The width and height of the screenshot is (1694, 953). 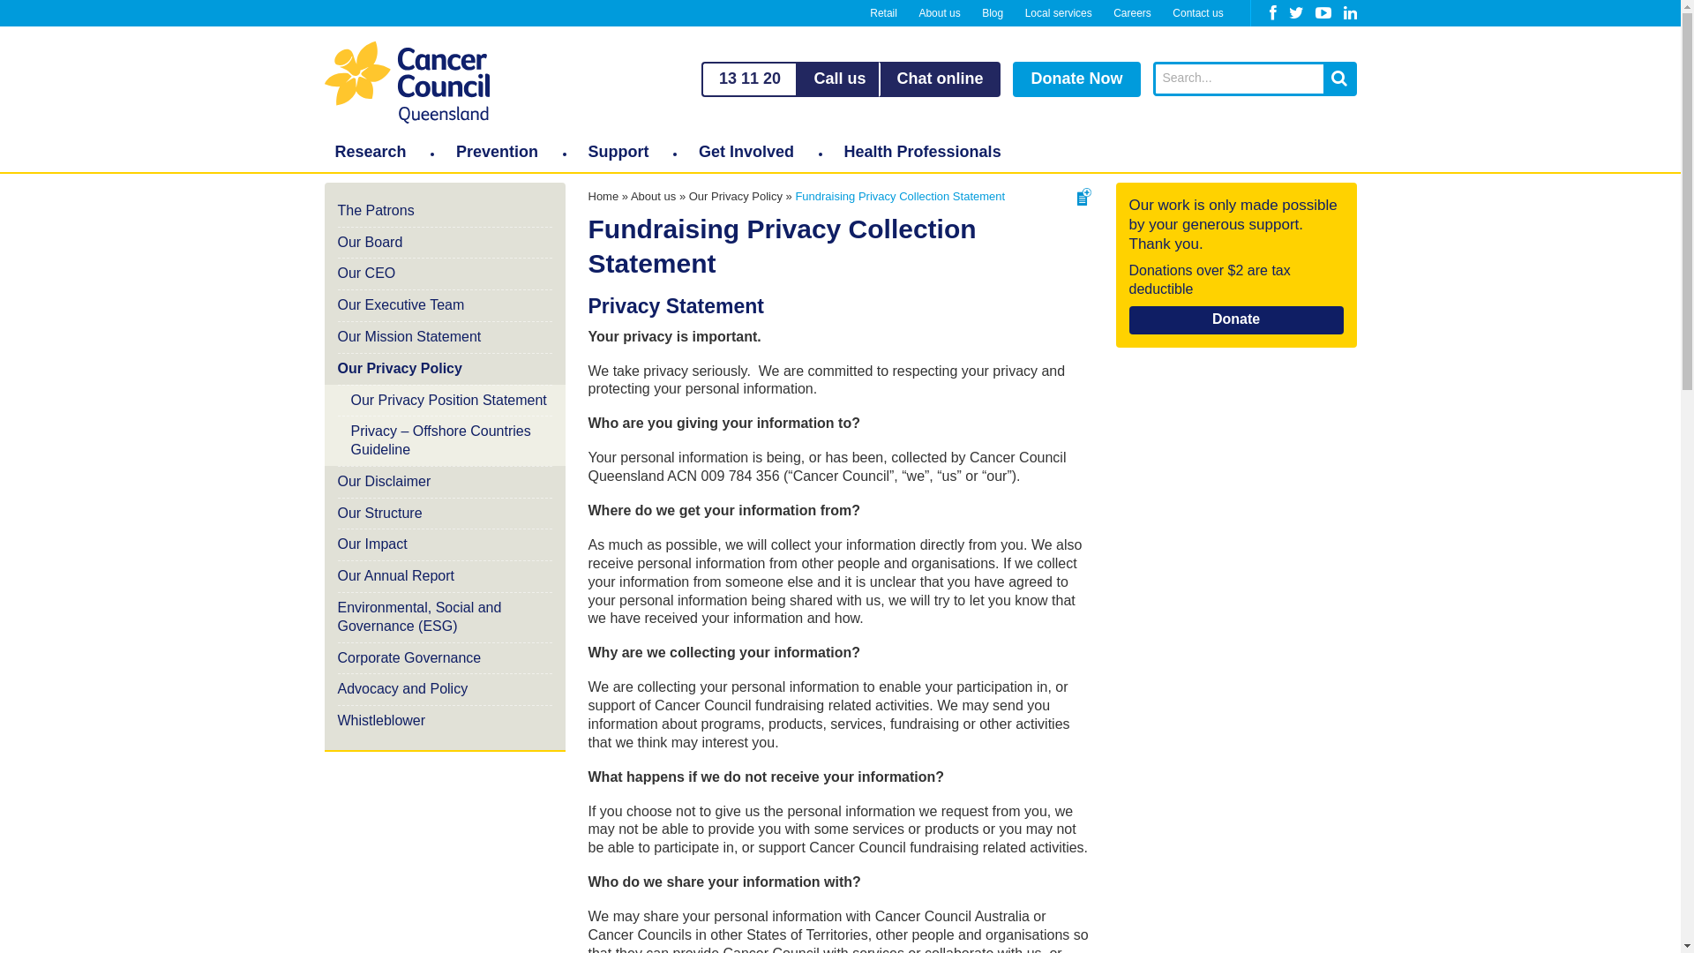 What do you see at coordinates (940, 79) in the screenshot?
I see `Chat online` at bounding box center [940, 79].